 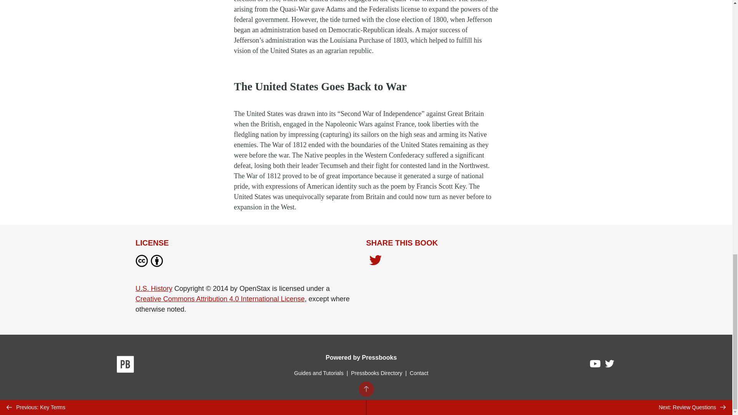 I want to click on Pressbooks on YouTube, so click(x=595, y=366).